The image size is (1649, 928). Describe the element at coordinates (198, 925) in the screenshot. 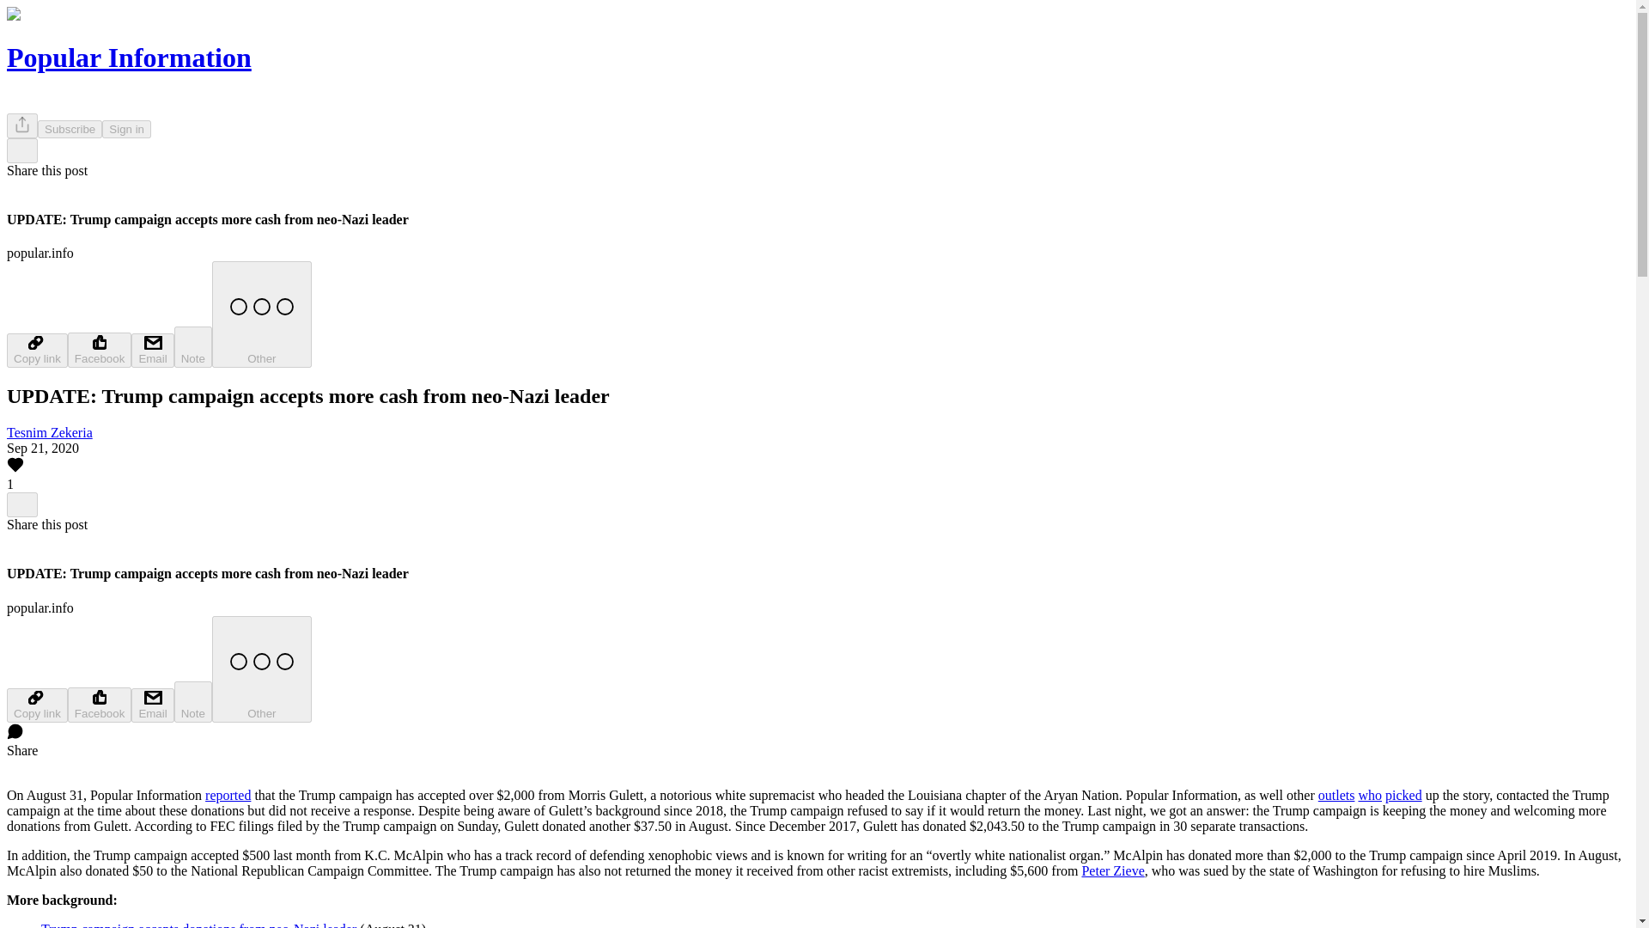

I see `Trump campaign accepts donations from neo-Nazi leader` at that location.